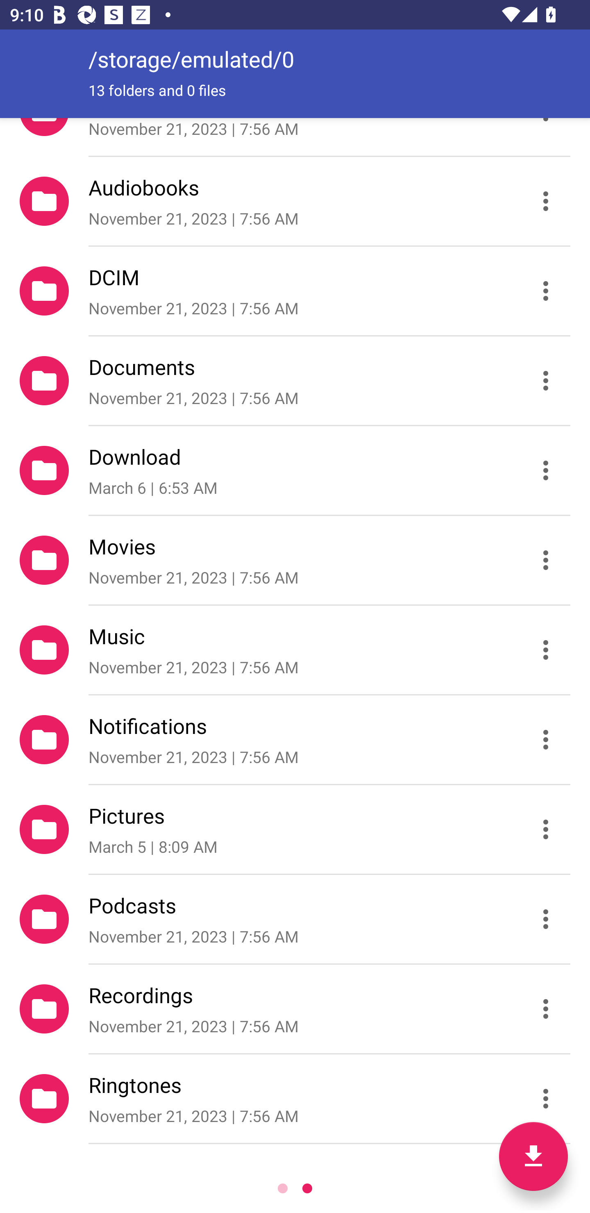 The image size is (590, 1213). Describe the element at coordinates (295, 1009) in the screenshot. I see `Recordings November 21, 2023 | 7:56 AM` at that location.